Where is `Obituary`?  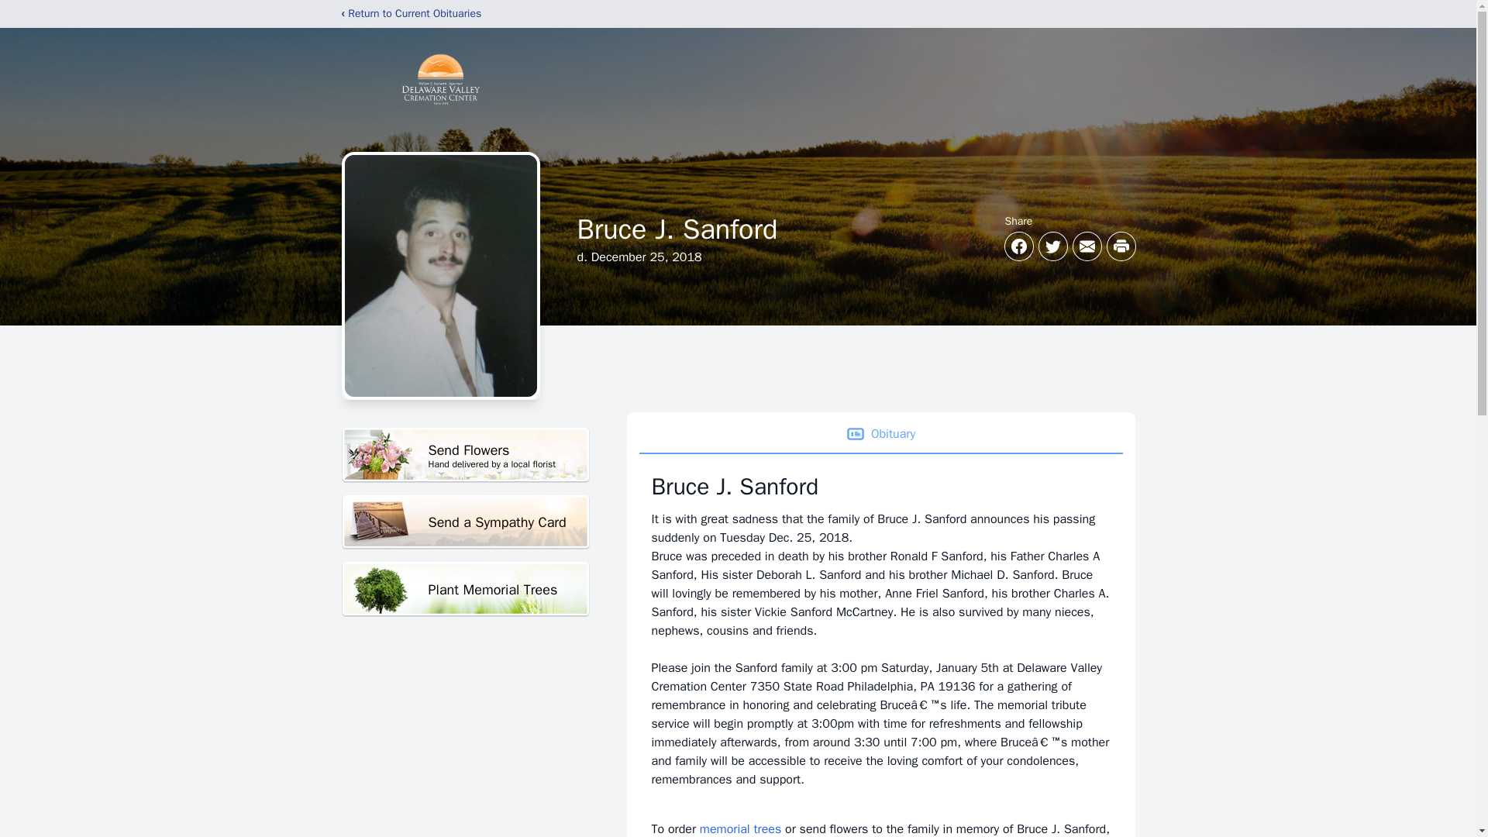
Obituary is located at coordinates (465, 589).